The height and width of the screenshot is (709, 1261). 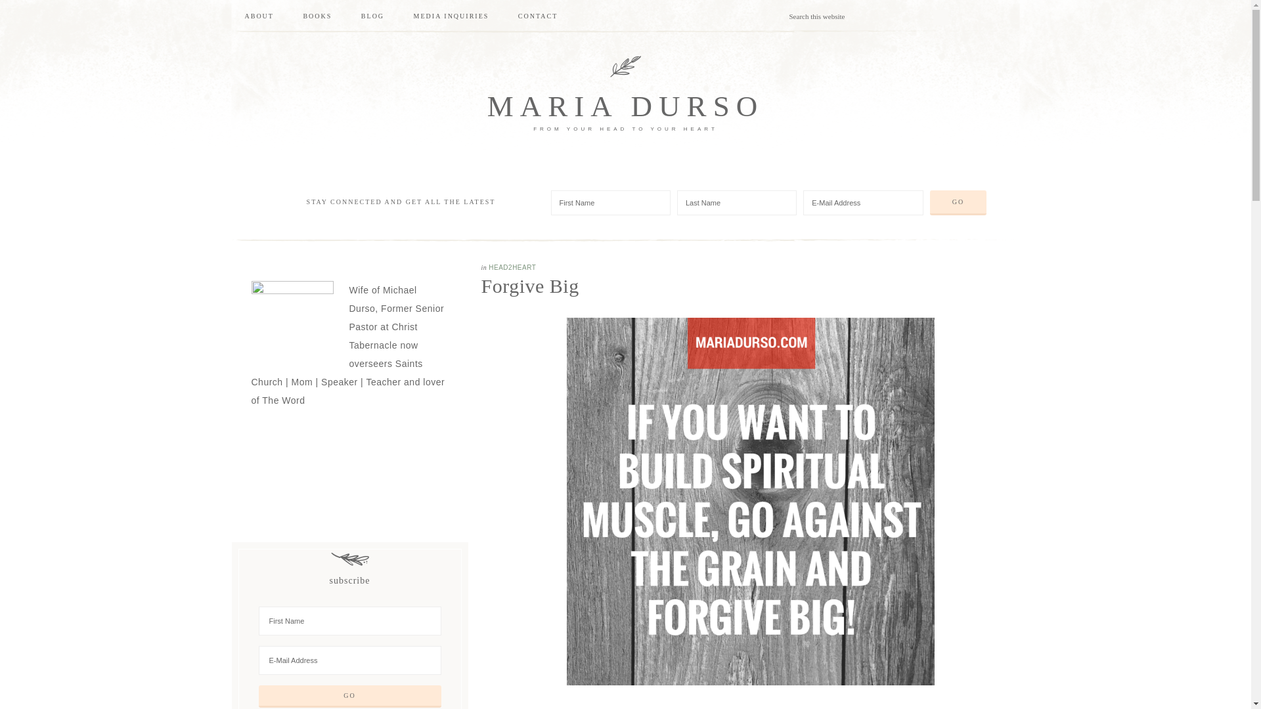 What do you see at coordinates (349, 696) in the screenshot?
I see `Go` at bounding box center [349, 696].